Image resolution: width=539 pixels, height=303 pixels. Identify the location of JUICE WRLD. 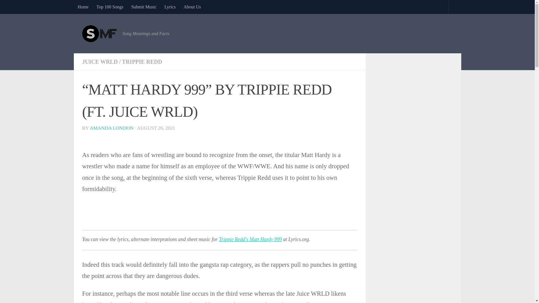
(99, 62).